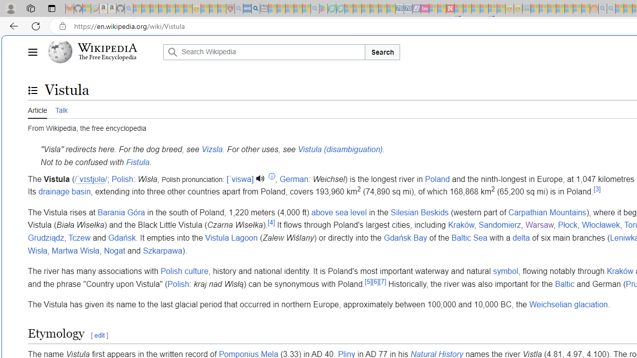 This screenshot has height=358, width=637. I want to click on Wikipedia, so click(107, 48).